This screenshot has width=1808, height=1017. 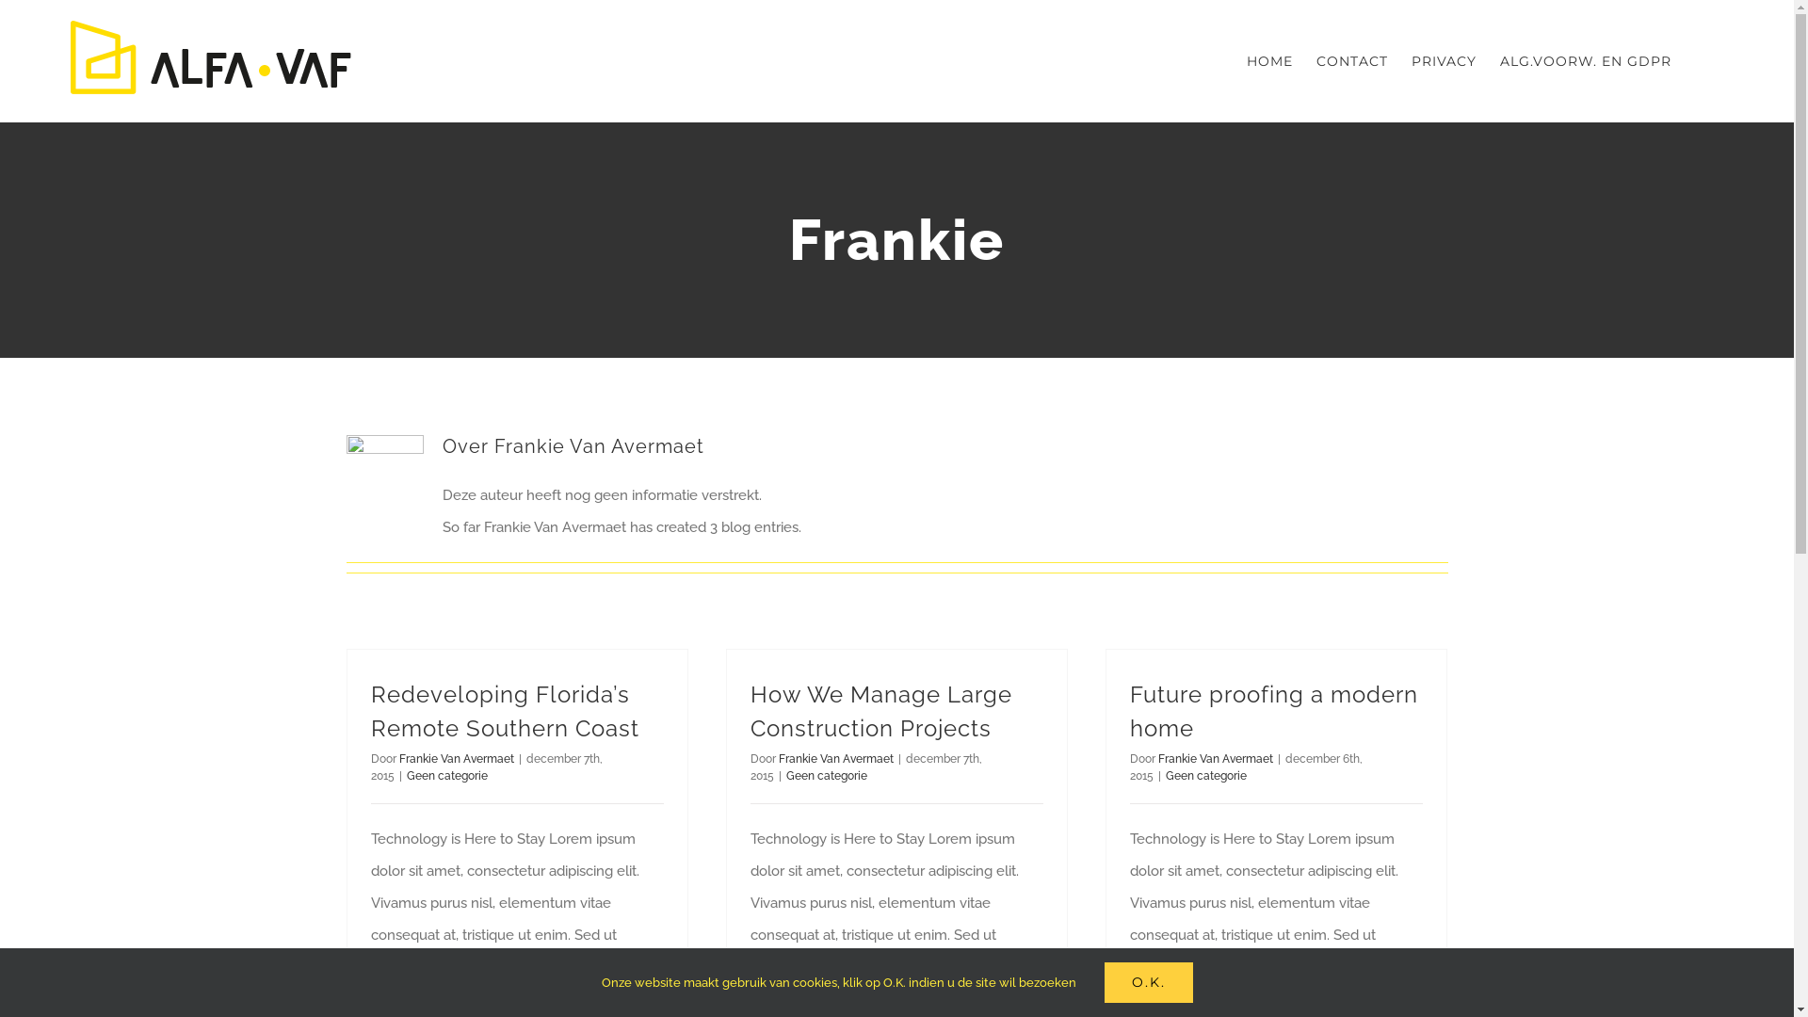 I want to click on Frankie Van Avermaet, so click(x=457, y=759).